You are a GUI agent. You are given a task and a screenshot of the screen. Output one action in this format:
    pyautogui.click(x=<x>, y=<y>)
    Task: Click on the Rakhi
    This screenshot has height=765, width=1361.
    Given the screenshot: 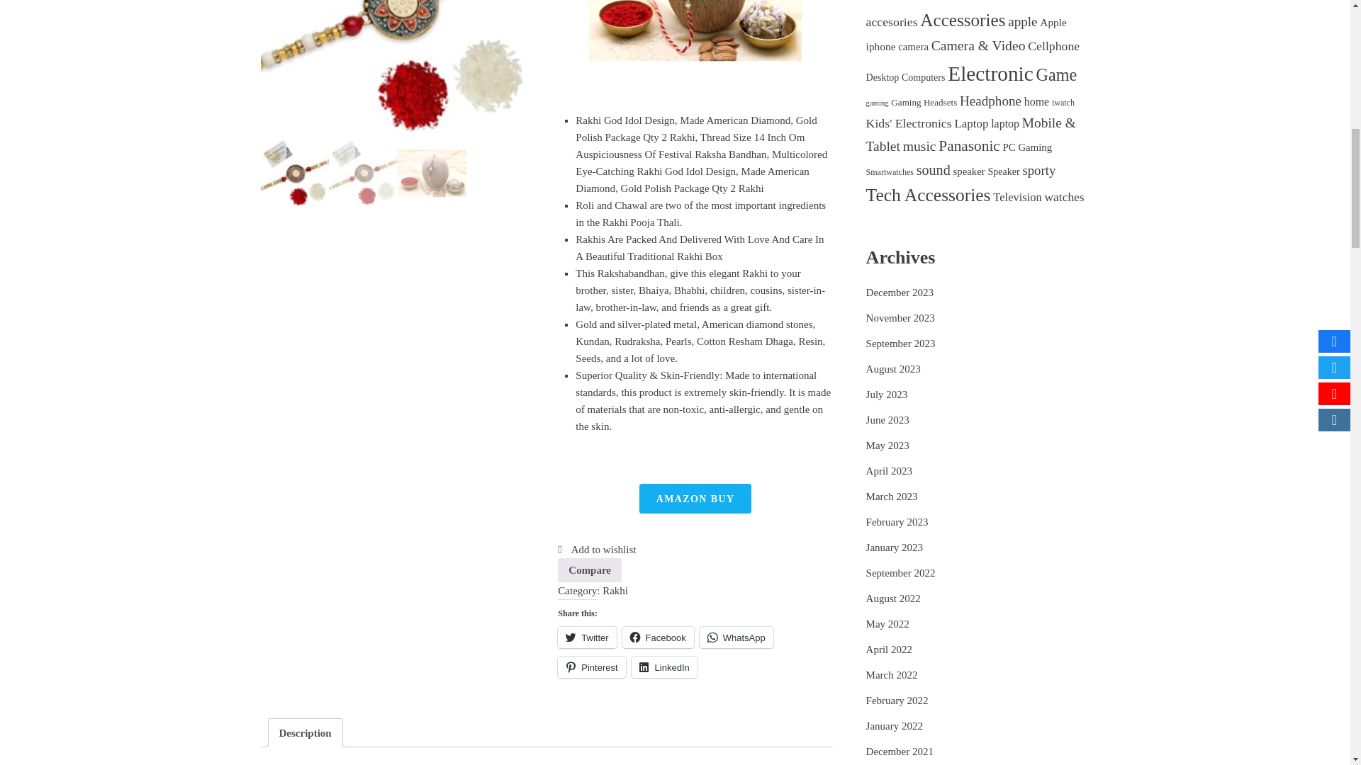 What is the action you would take?
    pyautogui.click(x=615, y=591)
    